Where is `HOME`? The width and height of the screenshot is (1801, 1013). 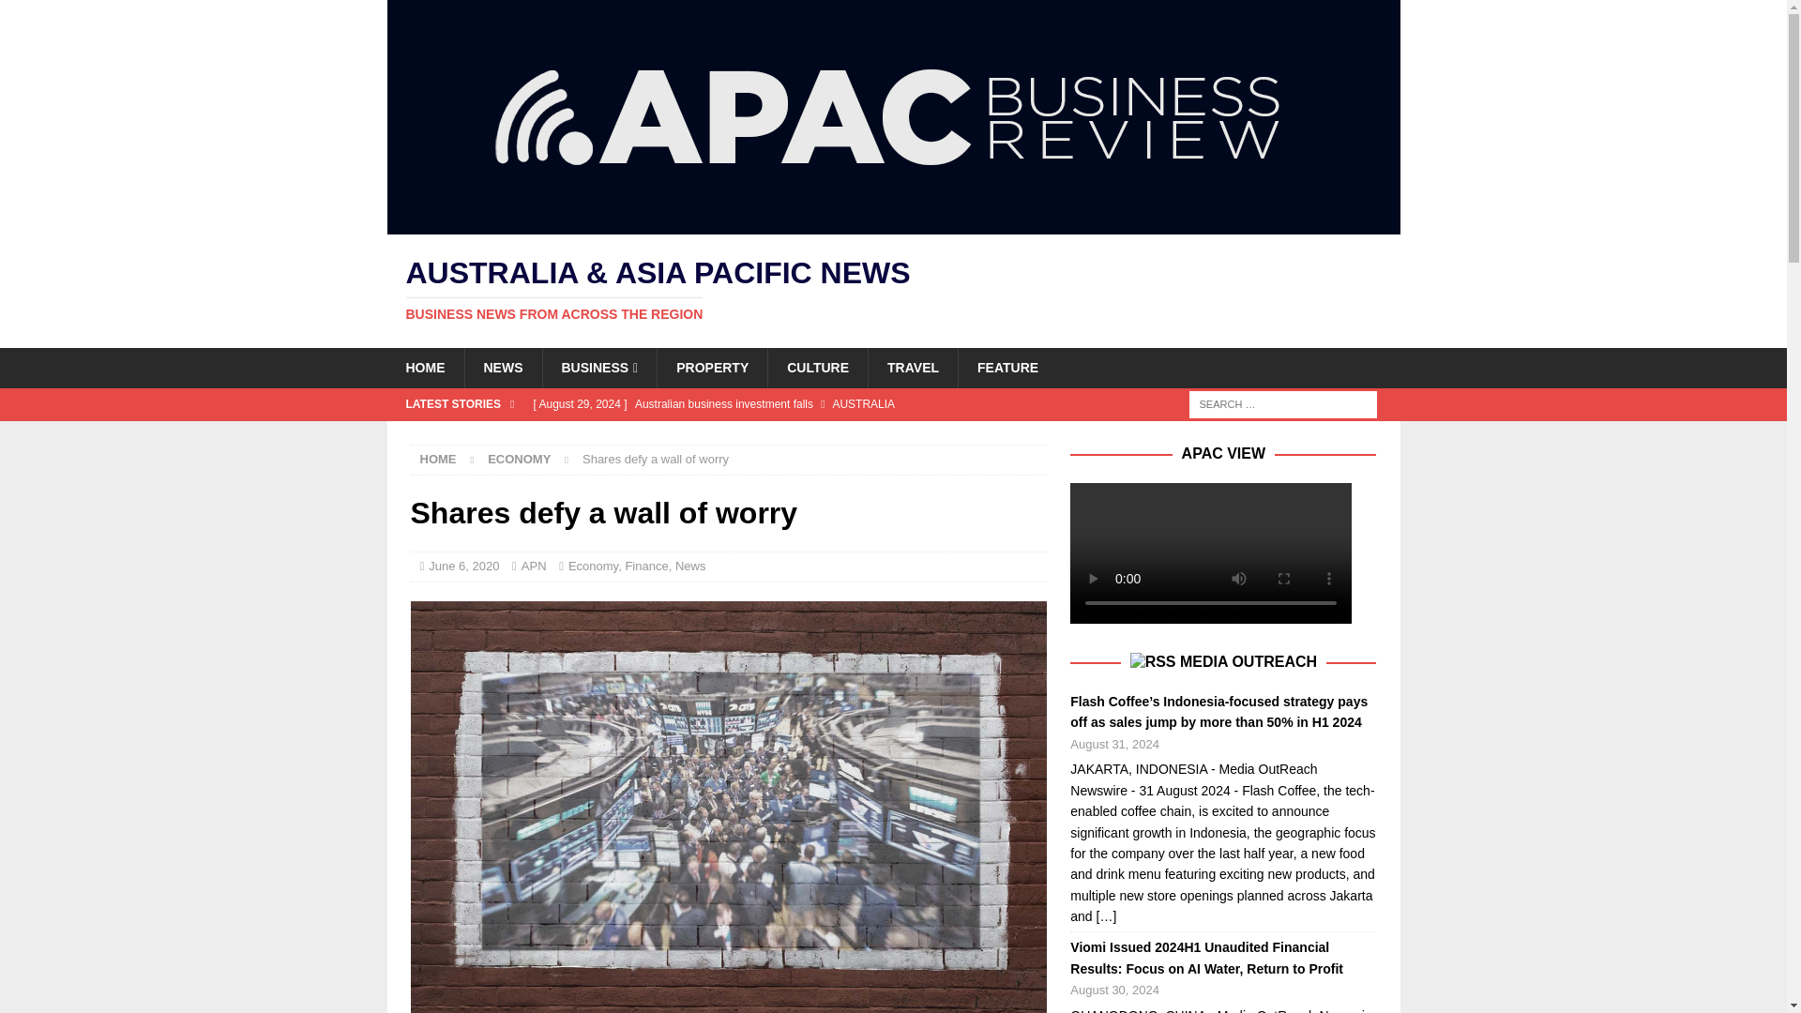
HOME is located at coordinates (438, 458).